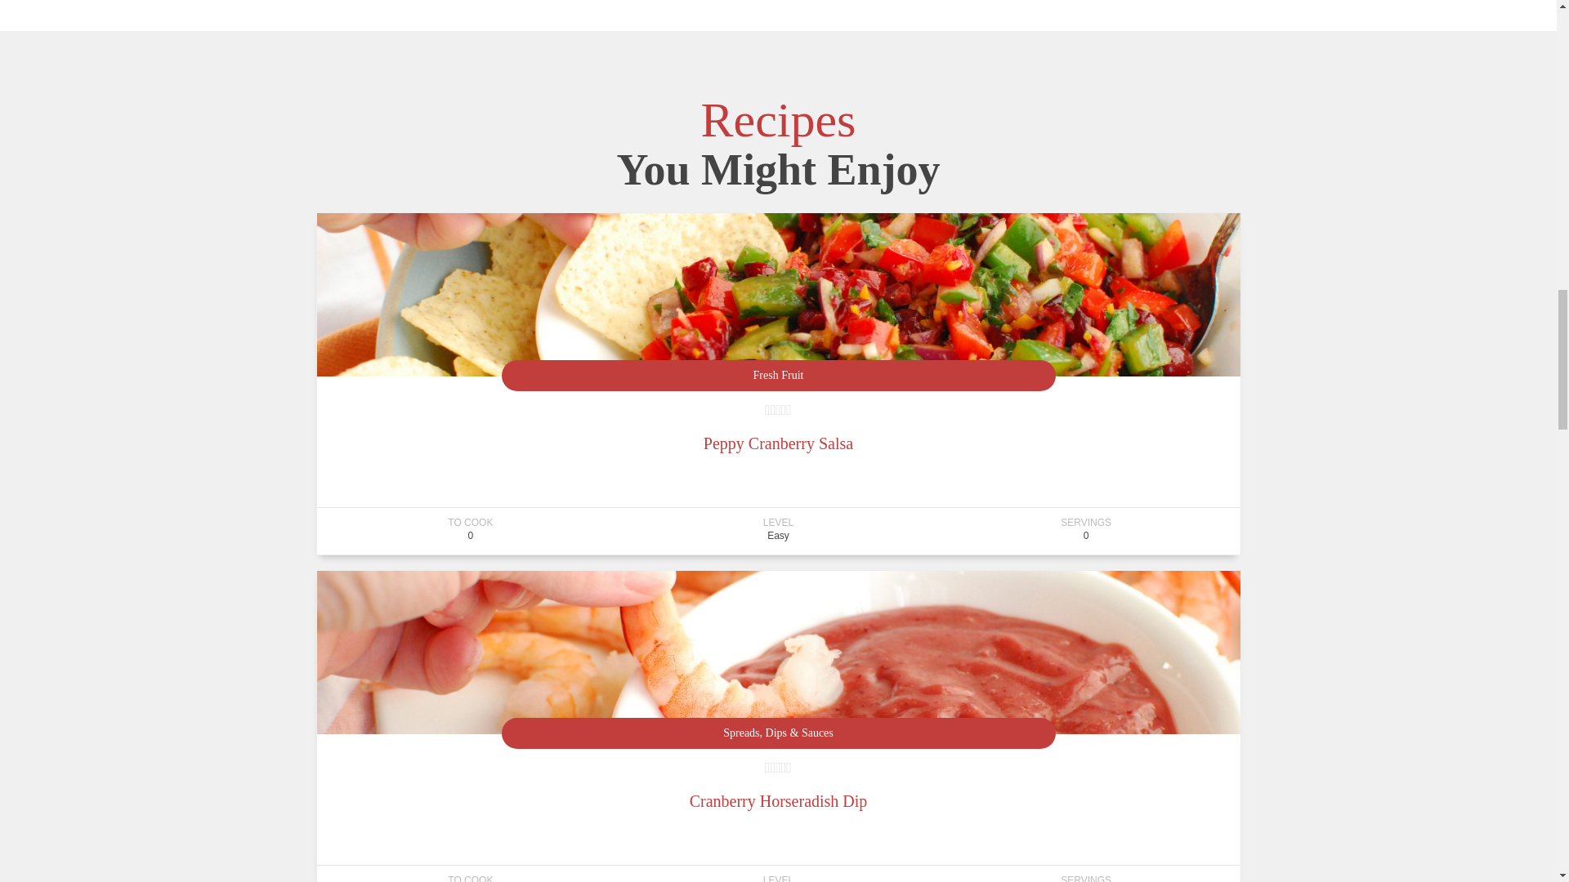  I want to click on Peppy Cranberry Salsa, so click(778, 443).